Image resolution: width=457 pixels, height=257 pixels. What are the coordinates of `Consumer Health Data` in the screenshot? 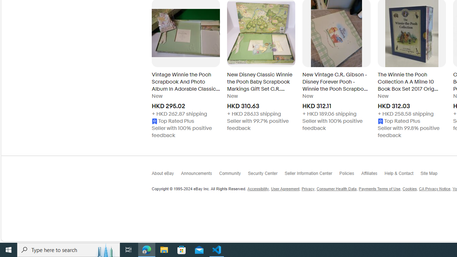 It's located at (336, 189).